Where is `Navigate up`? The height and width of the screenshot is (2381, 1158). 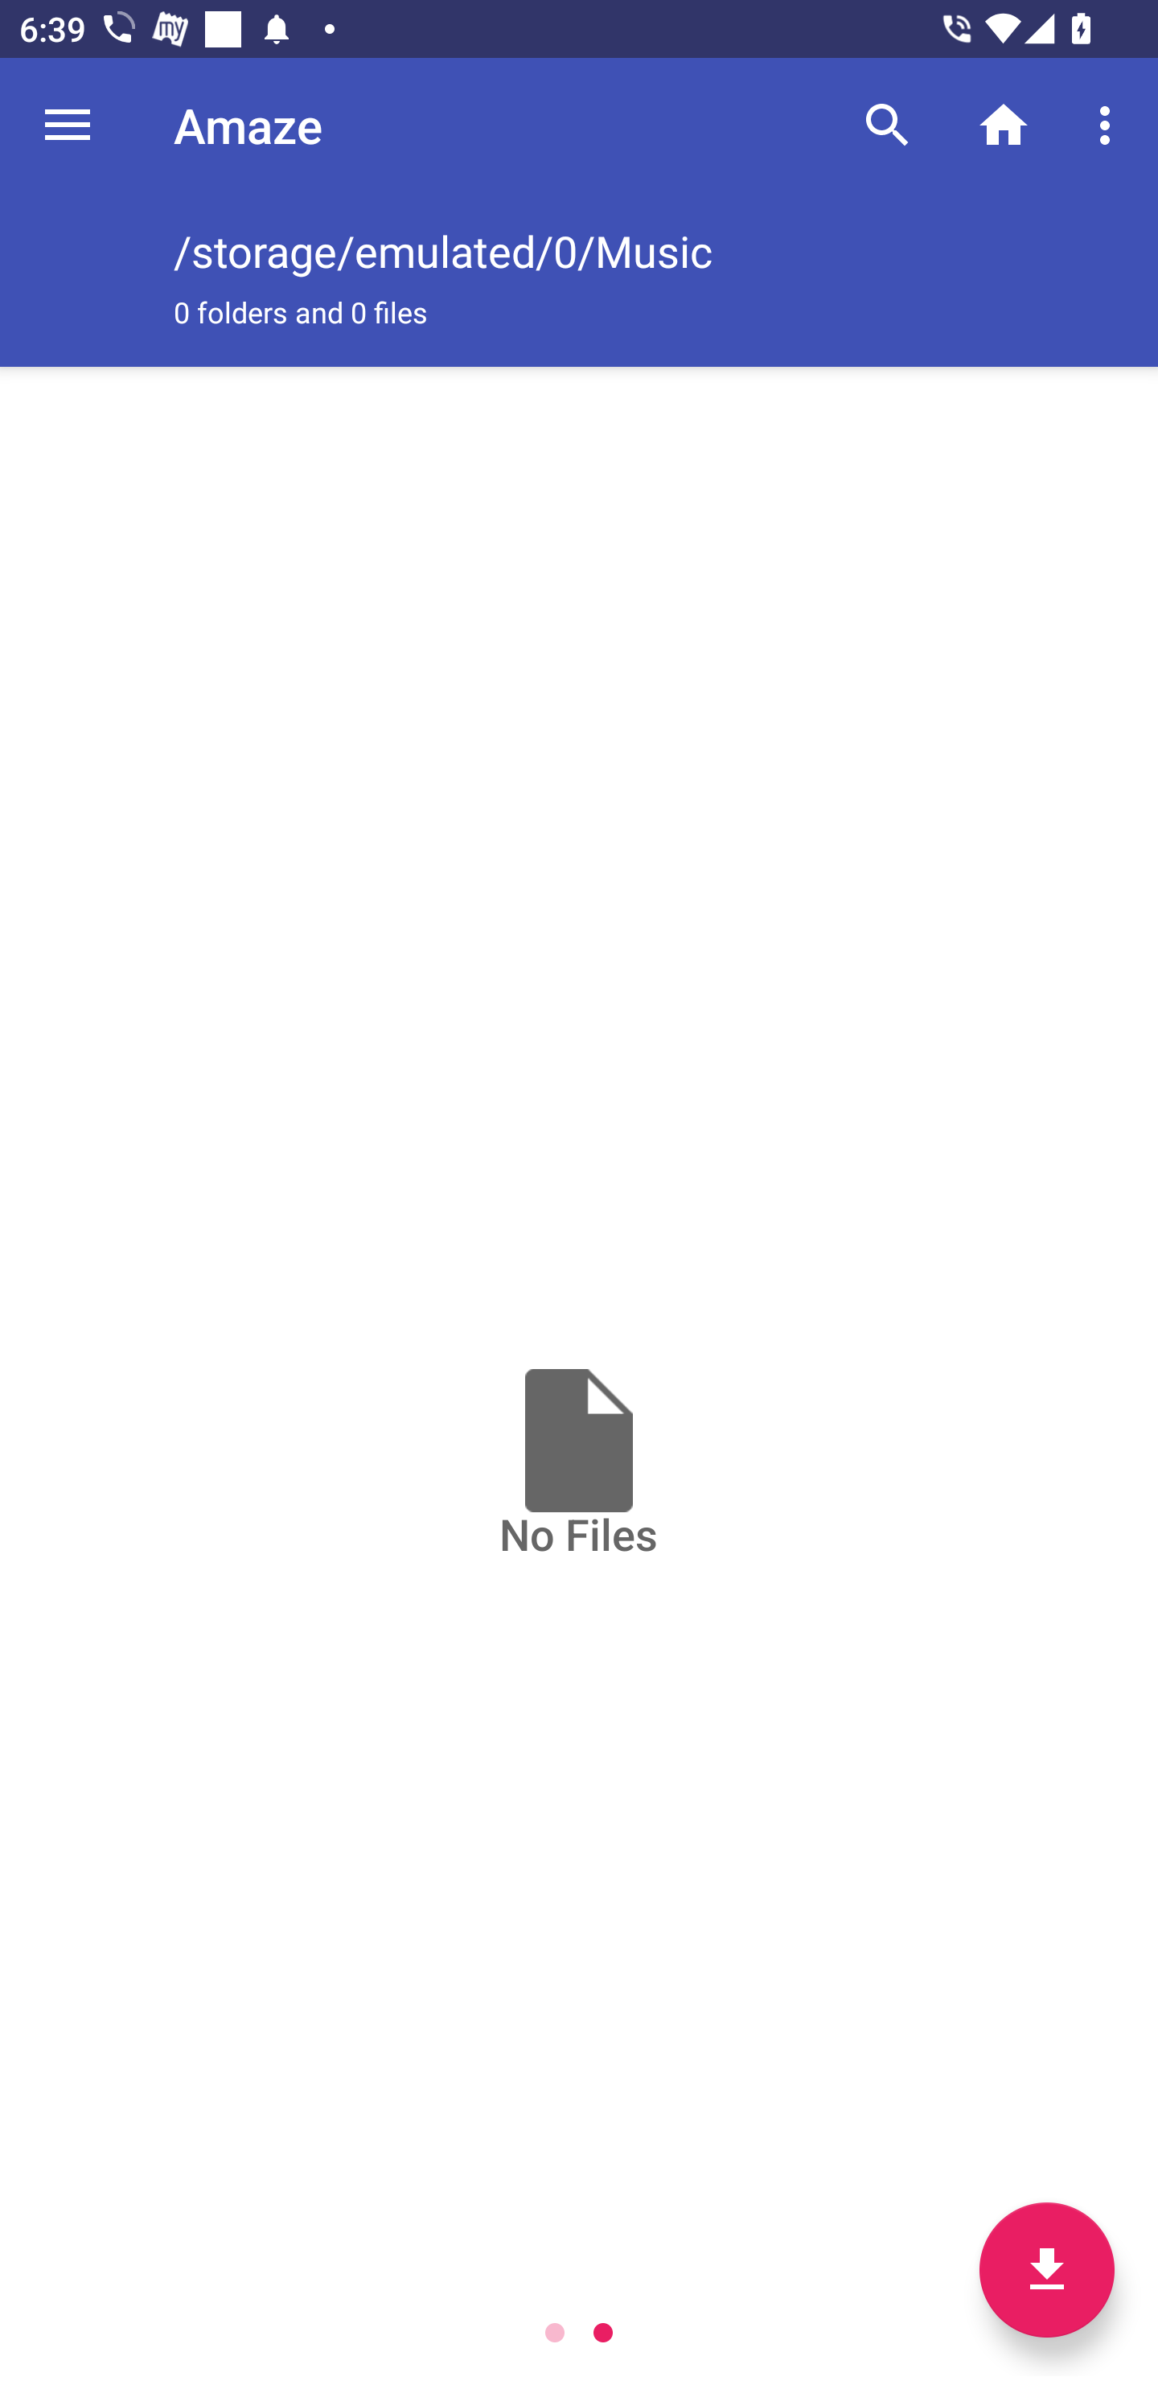 Navigate up is located at coordinates (68, 125).